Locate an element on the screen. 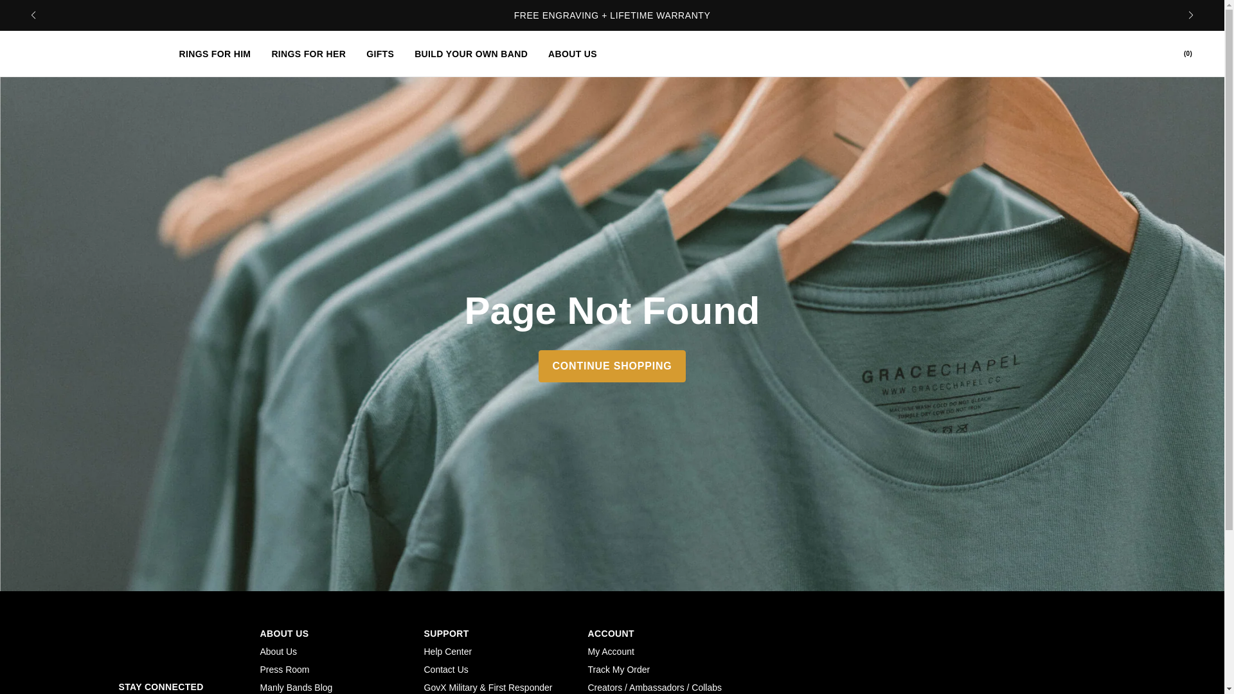 The width and height of the screenshot is (1234, 694). CONTINUE SHOPPING is located at coordinates (611, 366).